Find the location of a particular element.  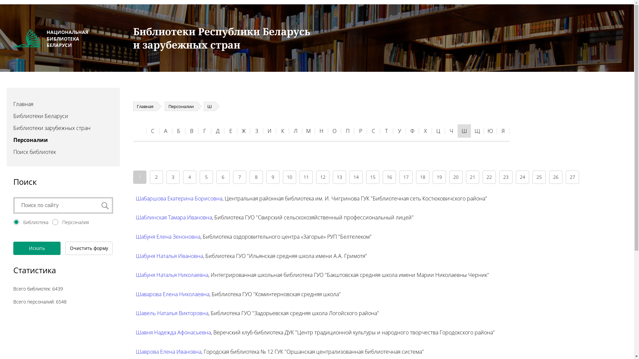

17 is located at coordinates (406, 177).